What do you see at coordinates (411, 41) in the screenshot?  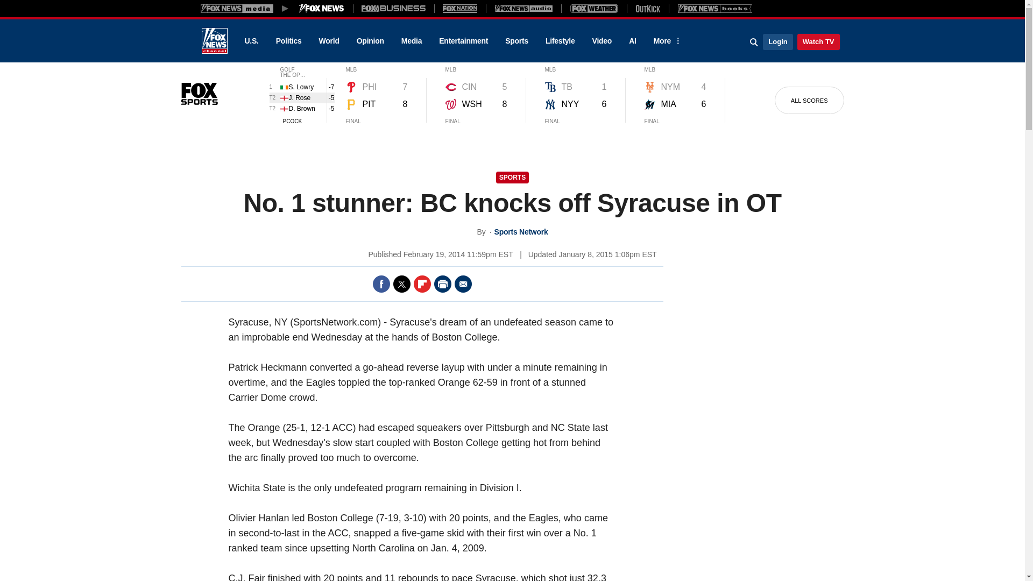 I see `Media` at bounding box center [411, 41].